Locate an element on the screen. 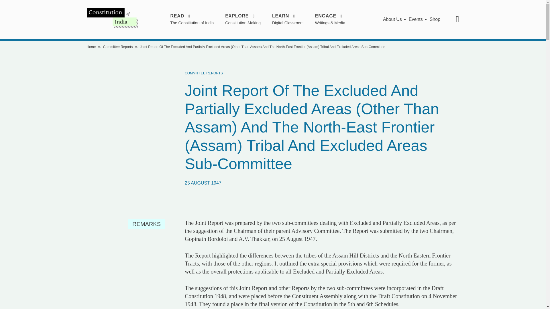  Home is located at coordinates (91, 47).